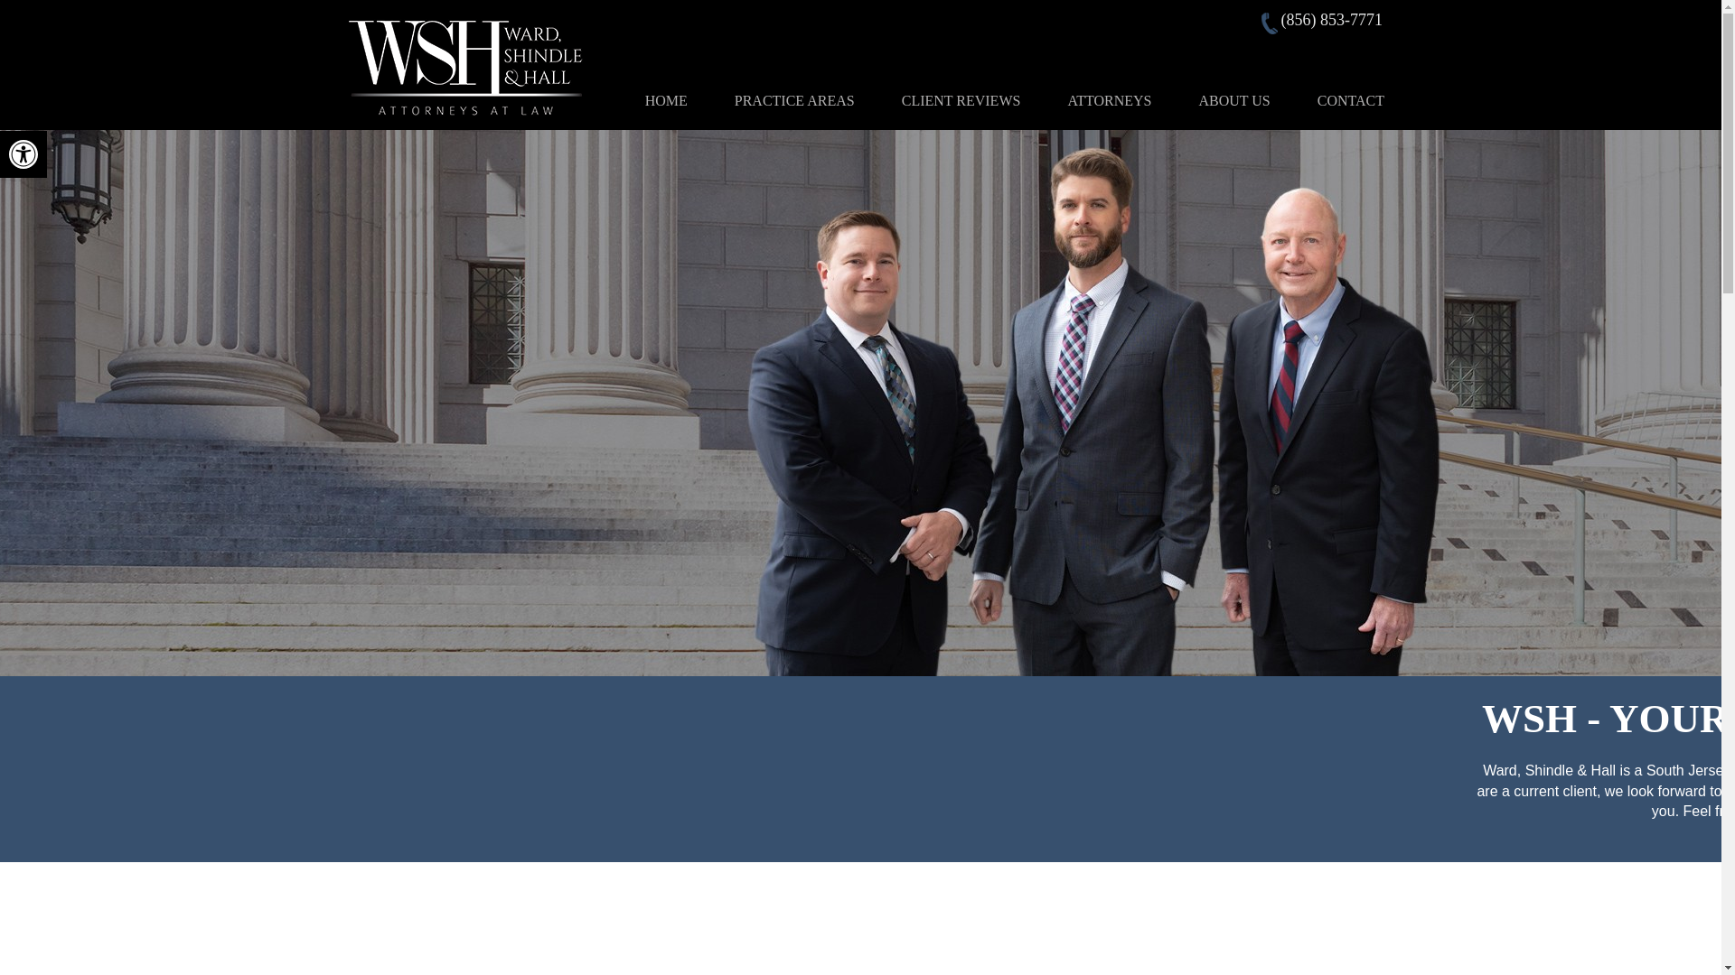 This screenshot has height=975, width=1735. I want to click on HOME, so click(794, 101).